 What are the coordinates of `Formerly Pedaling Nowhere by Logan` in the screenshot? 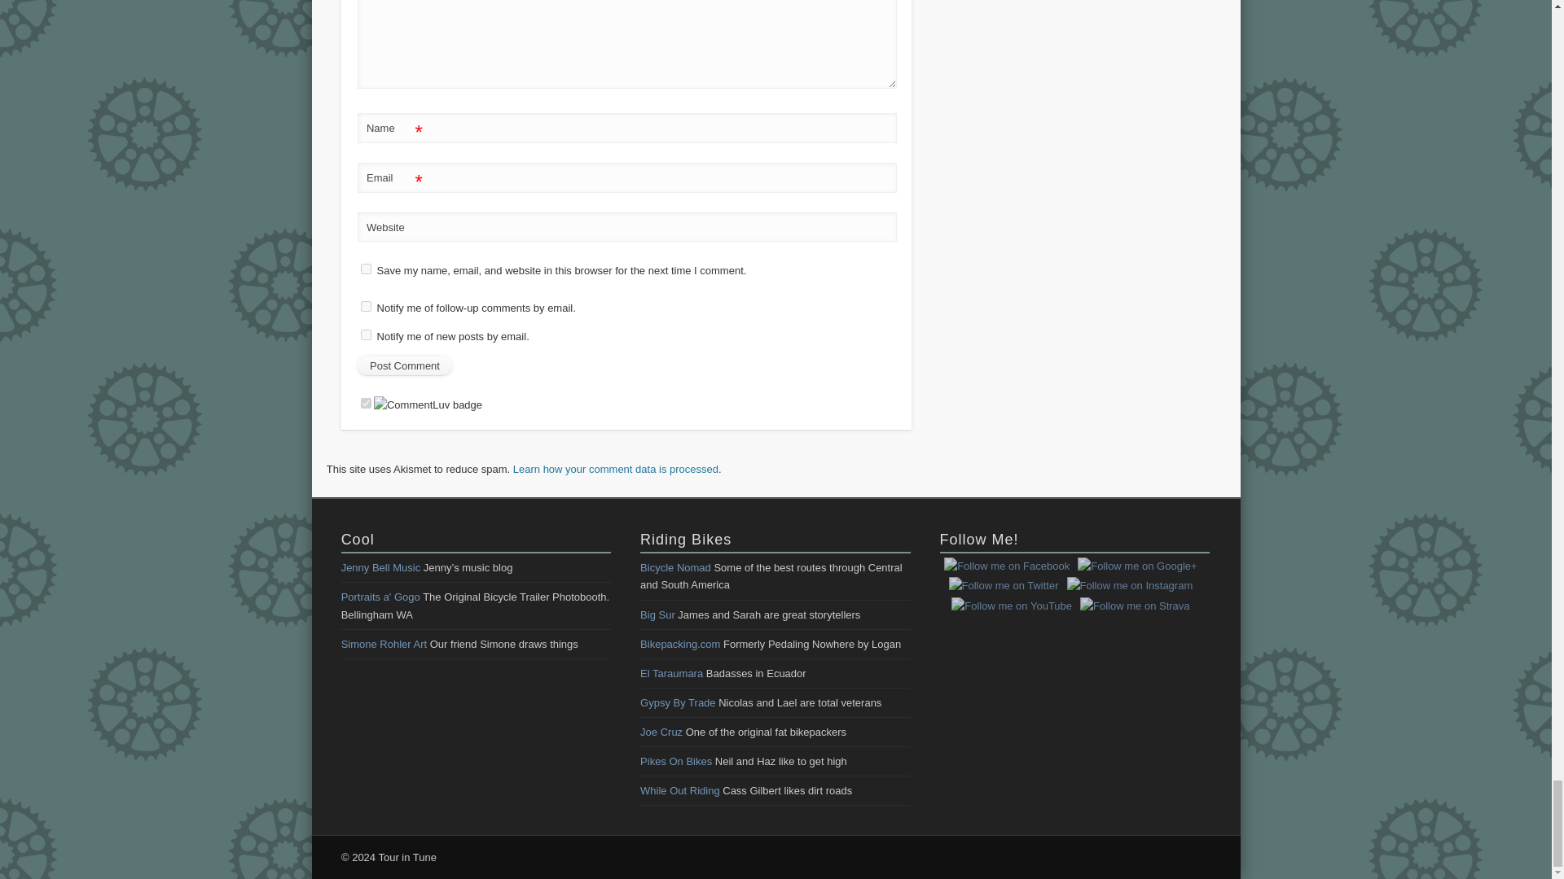 It's located at (679, 645).